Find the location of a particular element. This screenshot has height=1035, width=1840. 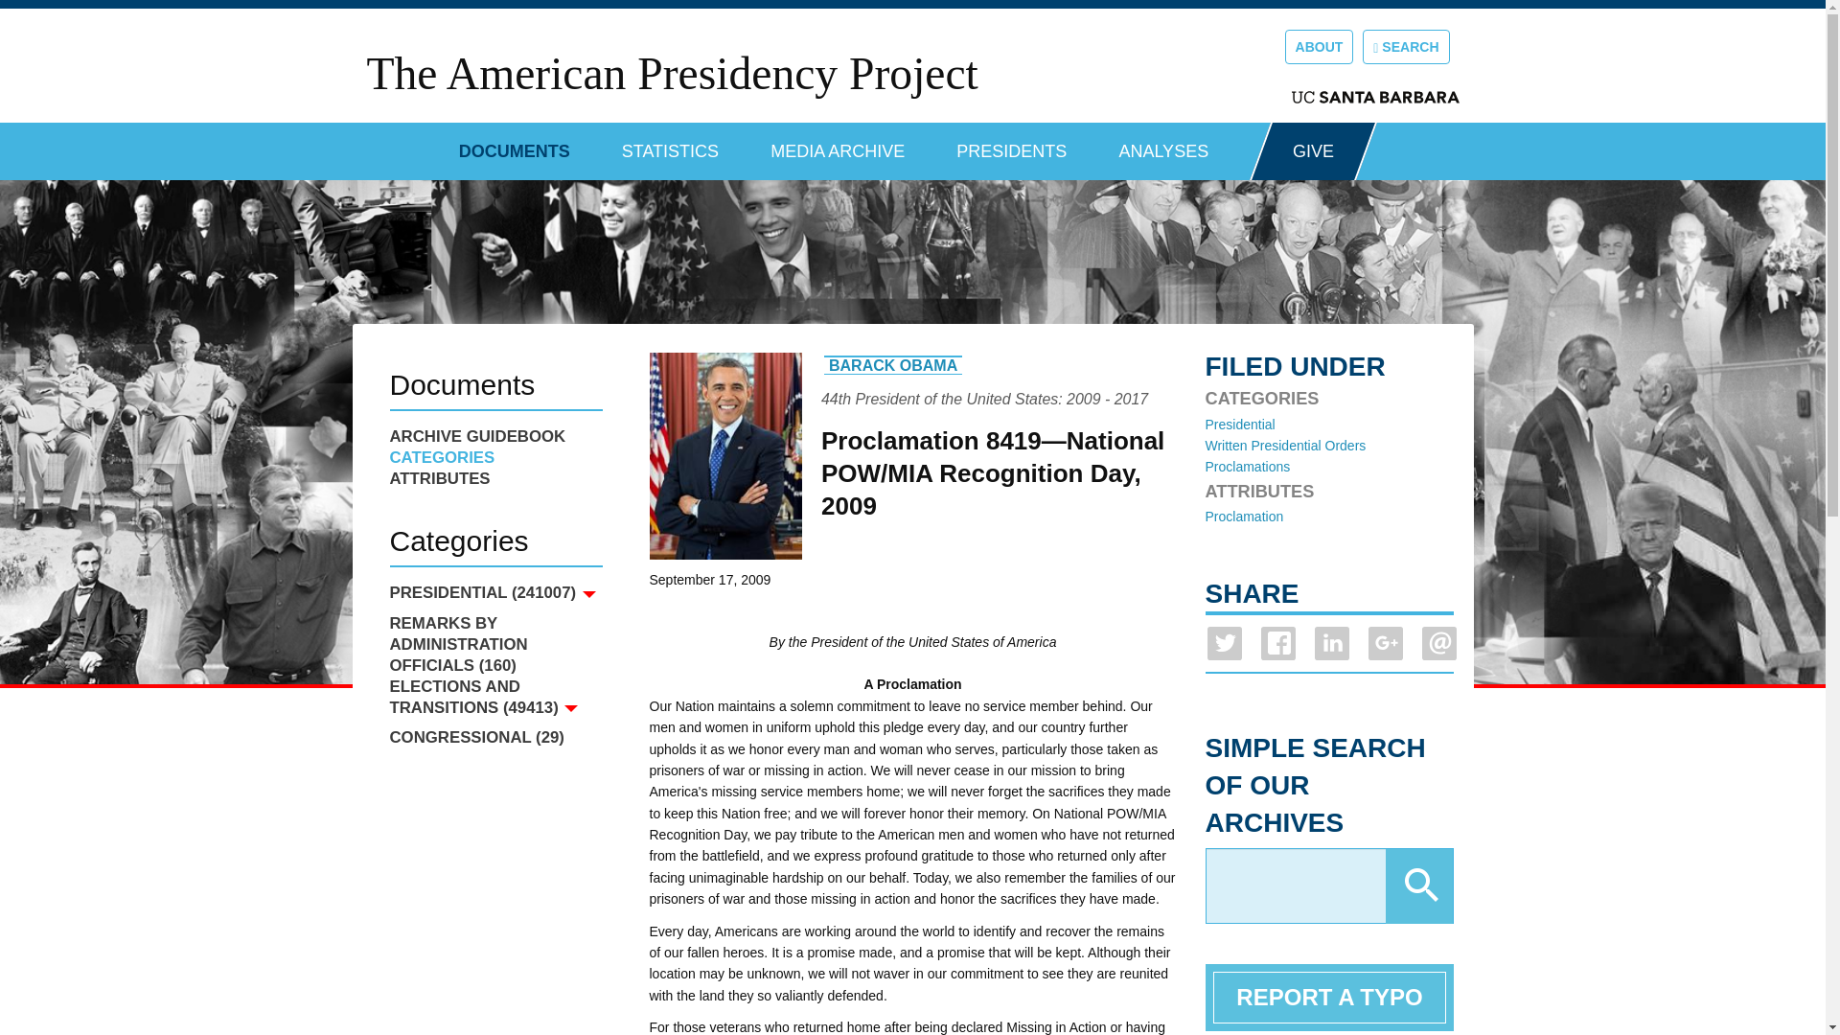

STATISTICS is located at coordinates (670, 144).